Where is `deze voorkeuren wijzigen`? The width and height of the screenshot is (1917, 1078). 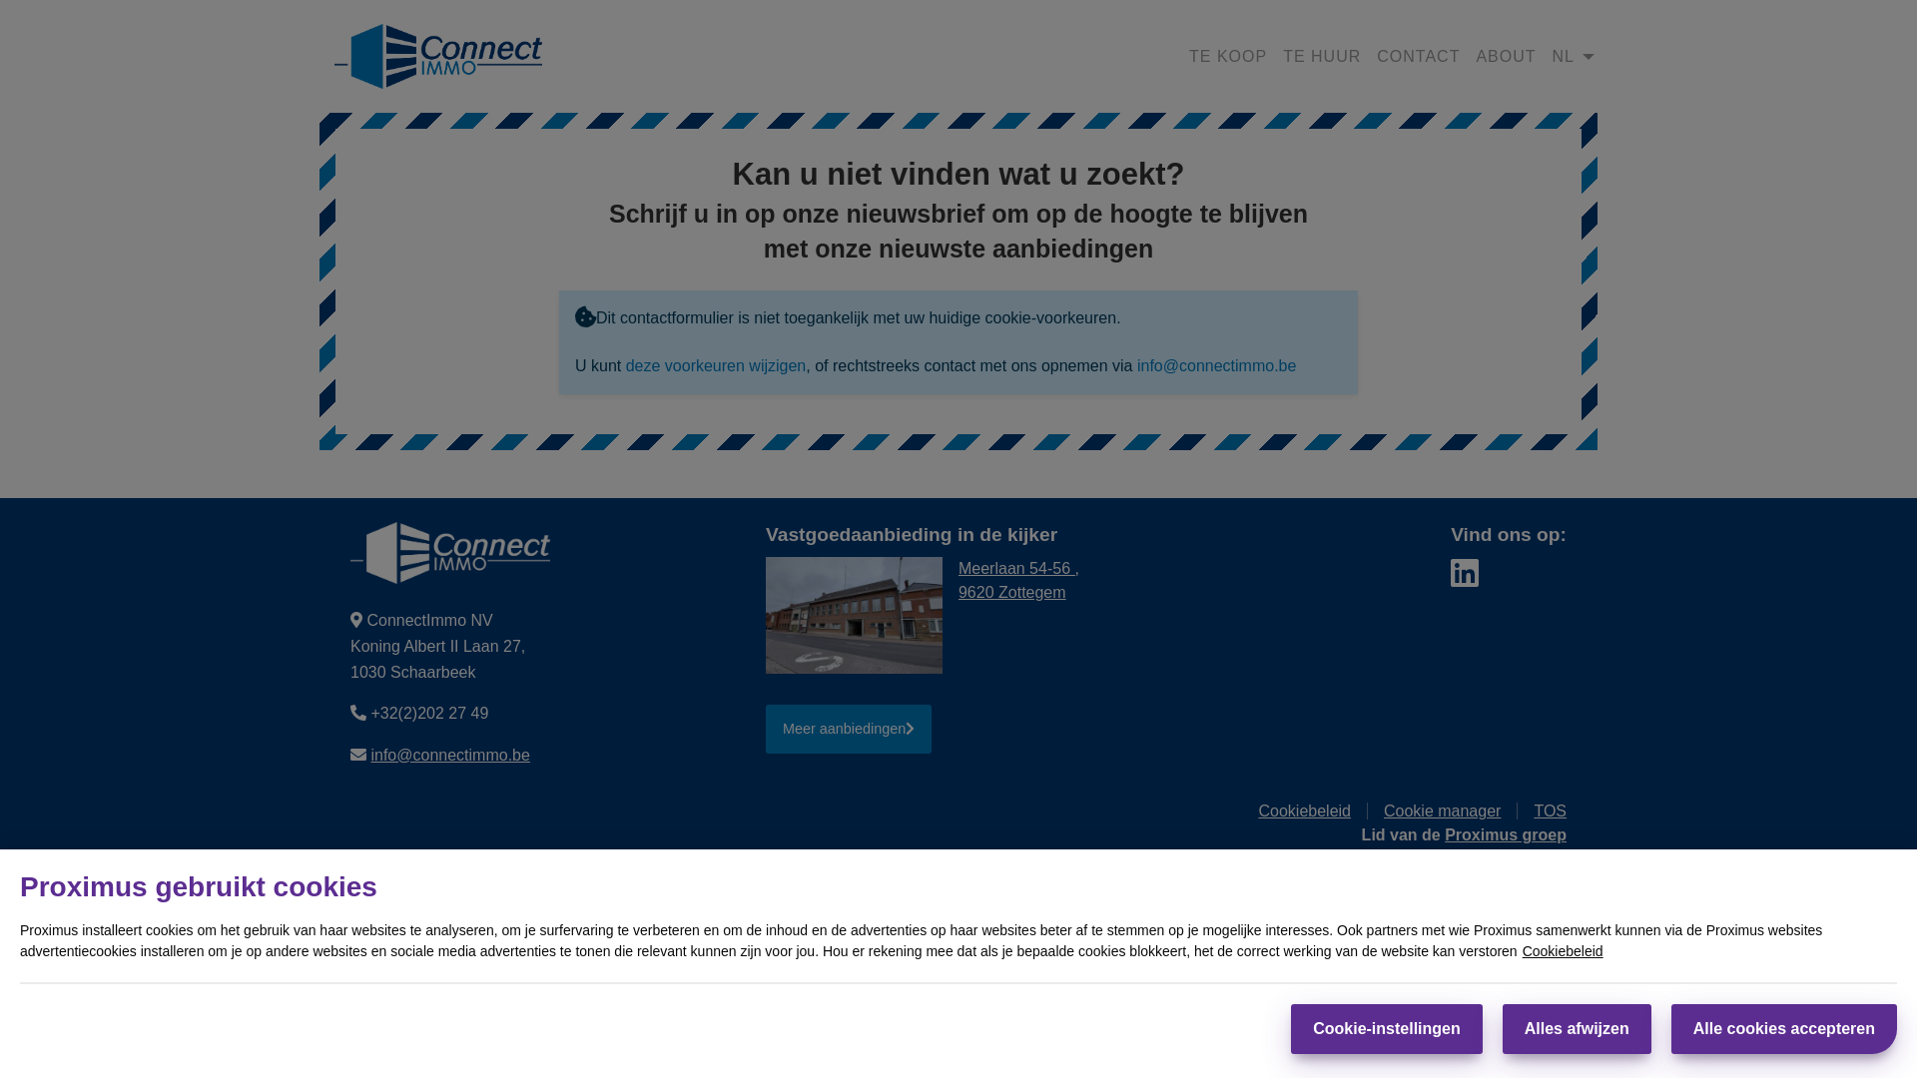
deze voorkeuren wijzigen is located at coordinates (717, 365).